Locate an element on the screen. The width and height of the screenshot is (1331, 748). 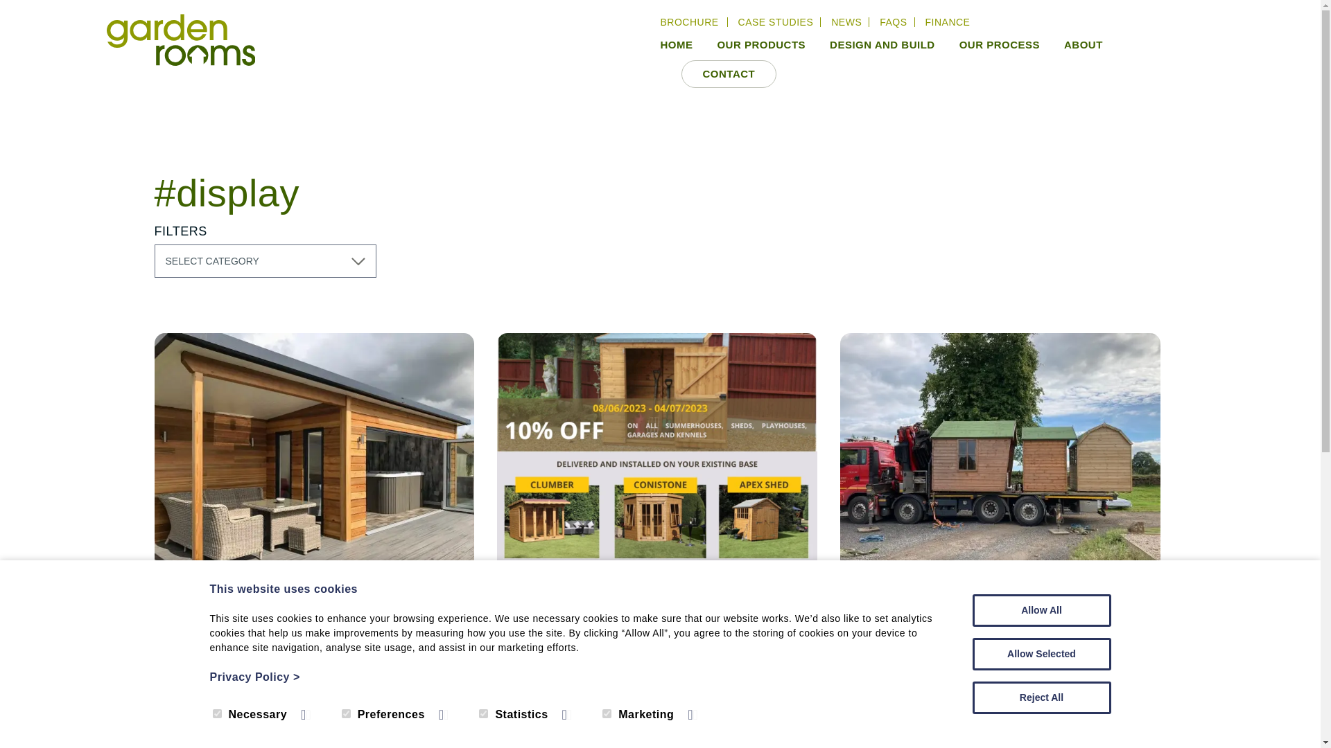
DESIGN AND BUILD is located at coordinates (872, 46).